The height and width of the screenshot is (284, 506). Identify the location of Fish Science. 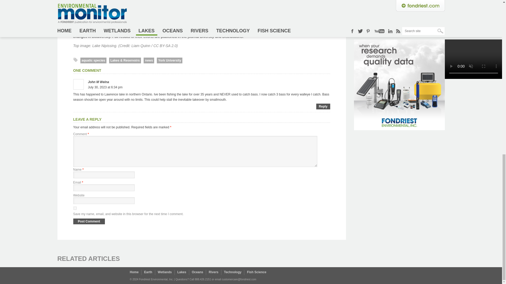
(256, 272).